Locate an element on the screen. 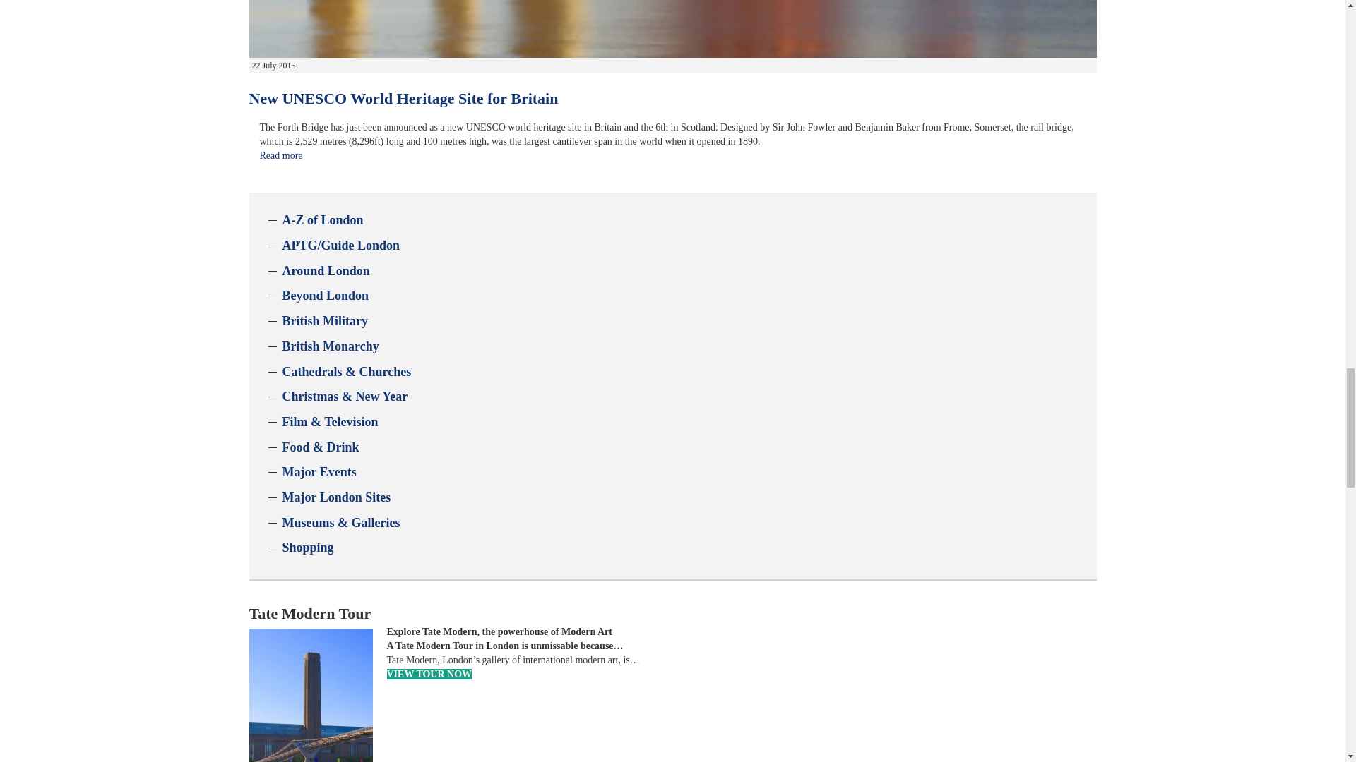  View all posts in Around London is located at coordinates (326, 271).